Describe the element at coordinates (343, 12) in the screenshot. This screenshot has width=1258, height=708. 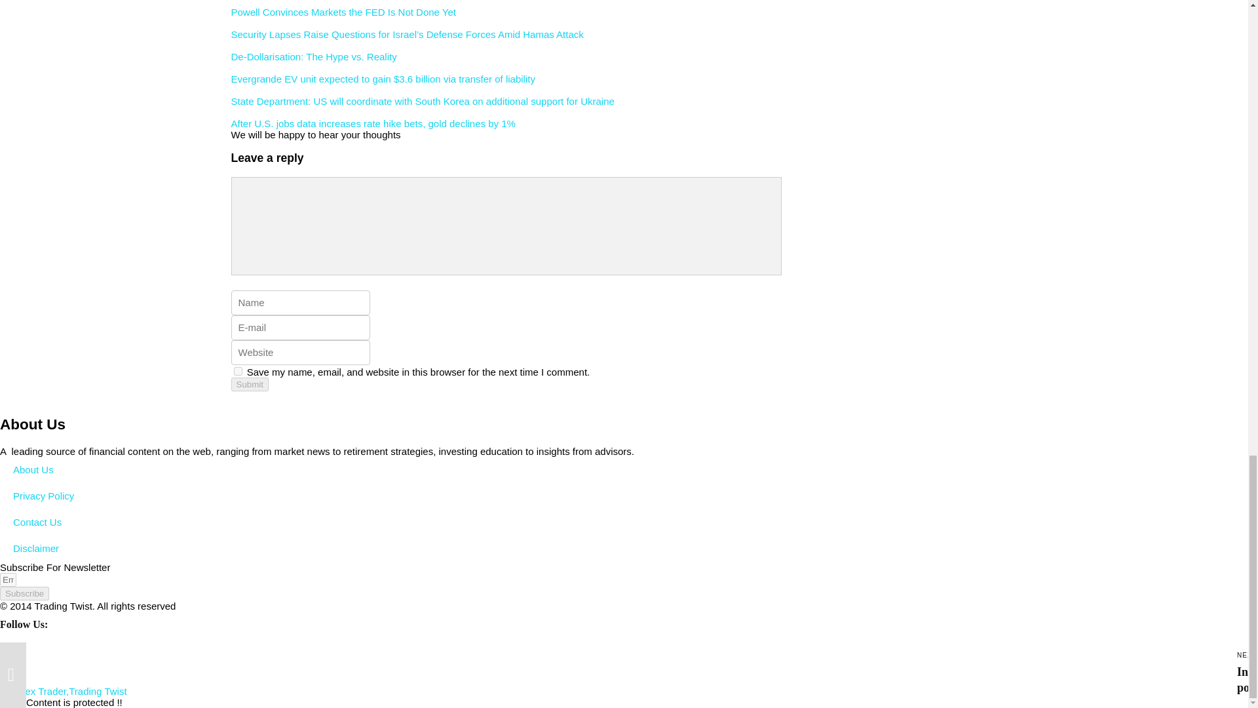
I see `Powell Convinces Markets the FED Is Not Done Yet` at that location.